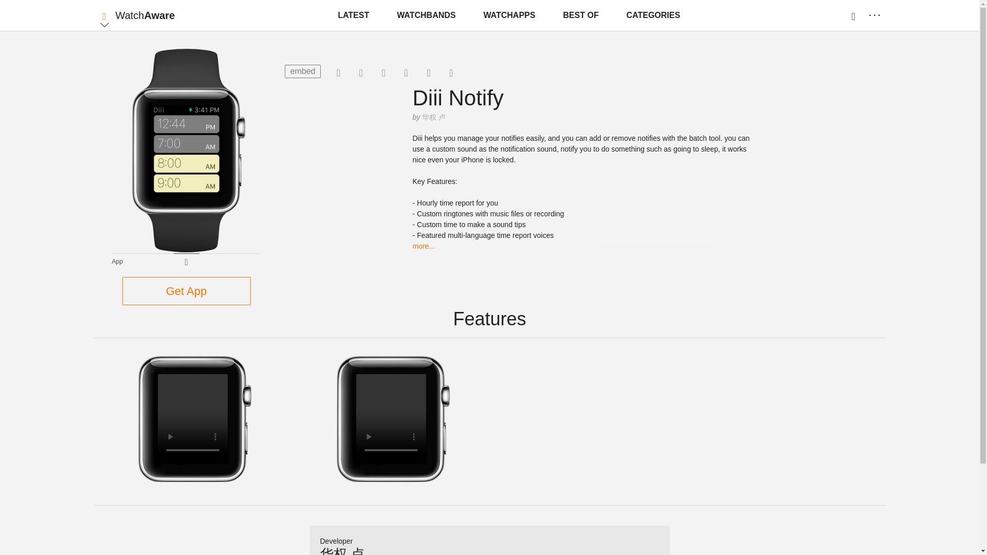 This screenshot has width=987, height=555. I want to click on CATEGORIES, so click(654, 15).